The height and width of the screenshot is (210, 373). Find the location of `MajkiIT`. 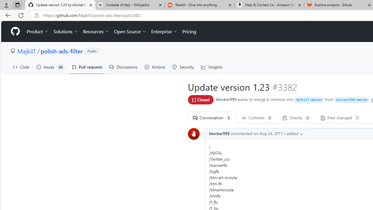

MajkiIT is located at coordinates (27, 51).